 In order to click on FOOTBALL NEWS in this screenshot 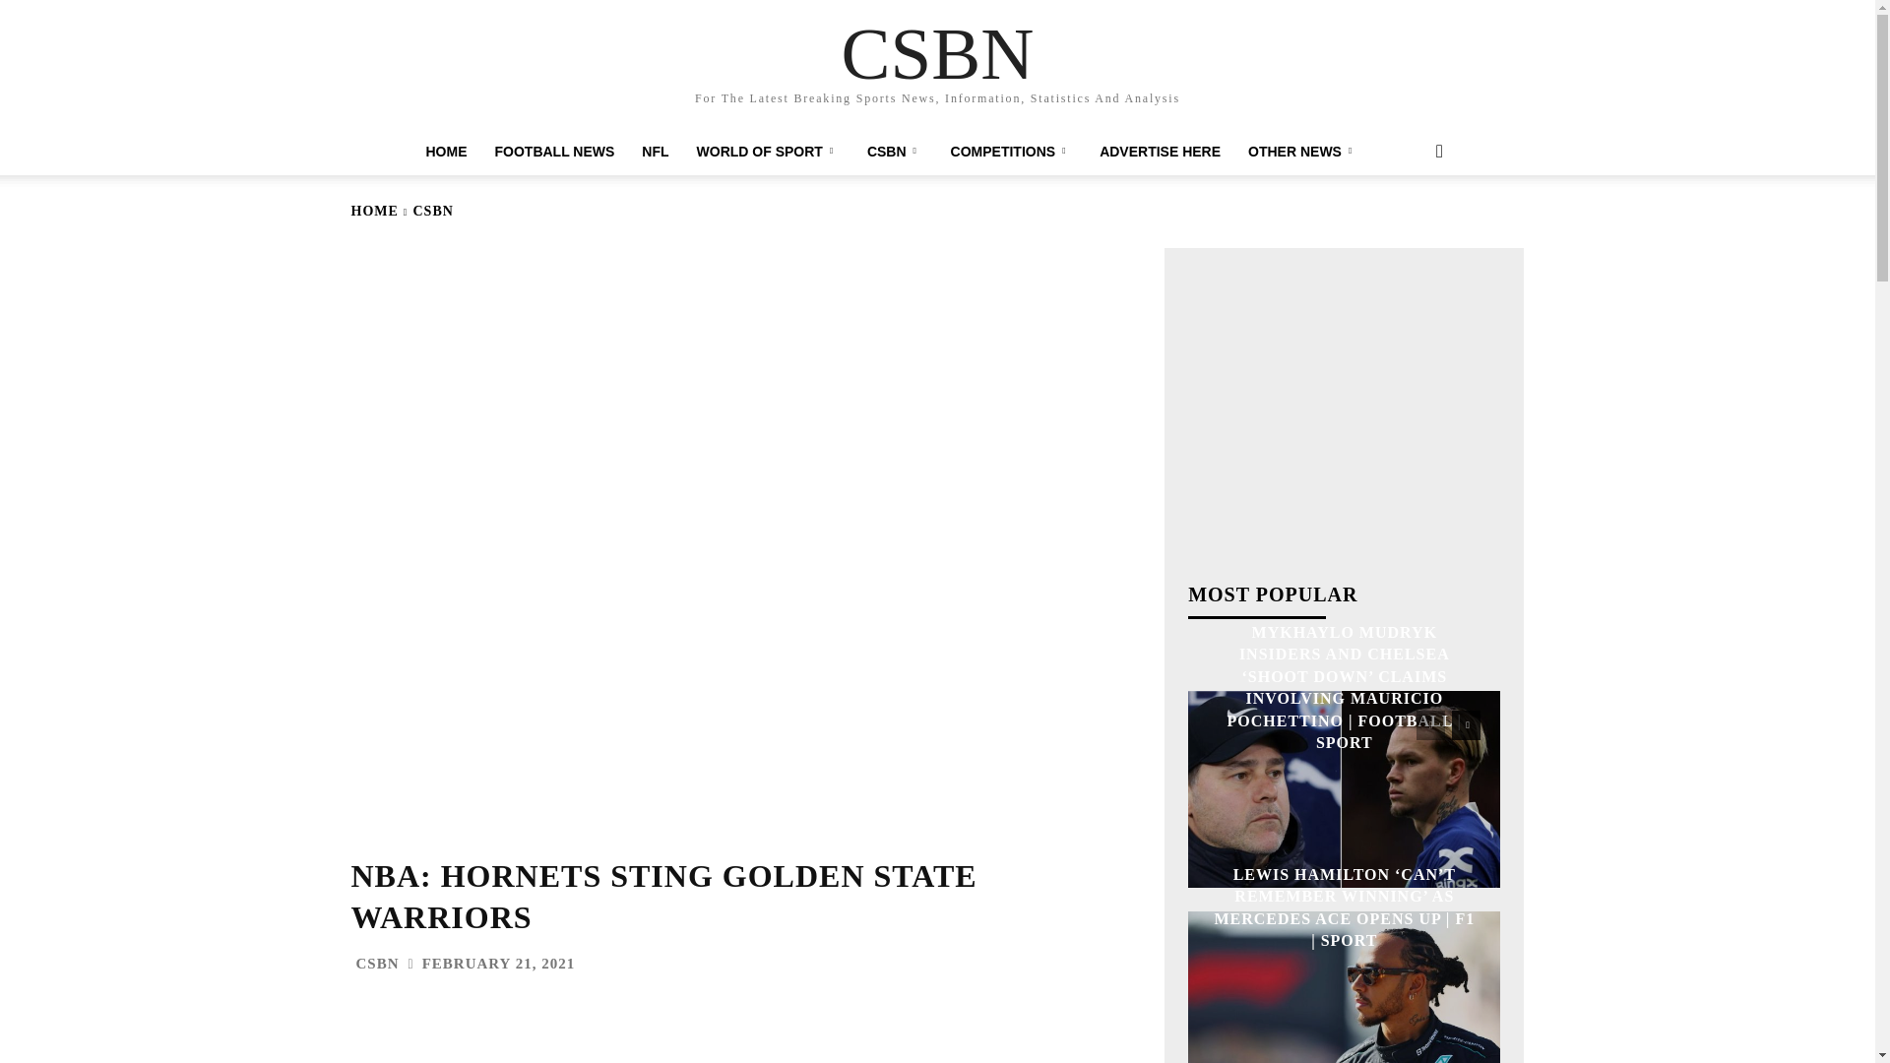, I will do `click(553, 152)`.